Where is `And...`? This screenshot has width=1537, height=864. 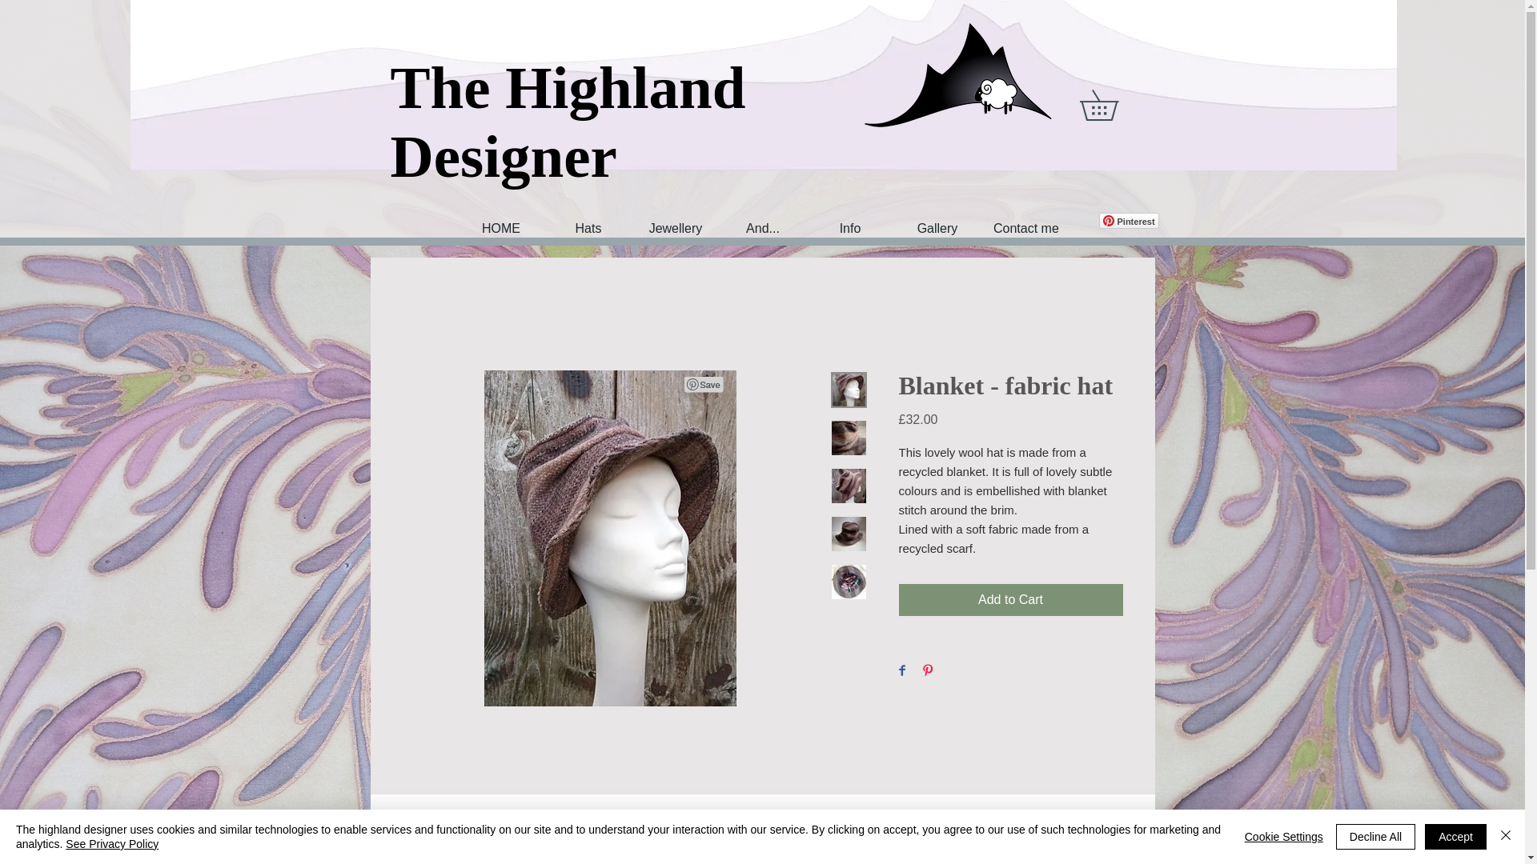 And... is located at coordinates (762, 227).